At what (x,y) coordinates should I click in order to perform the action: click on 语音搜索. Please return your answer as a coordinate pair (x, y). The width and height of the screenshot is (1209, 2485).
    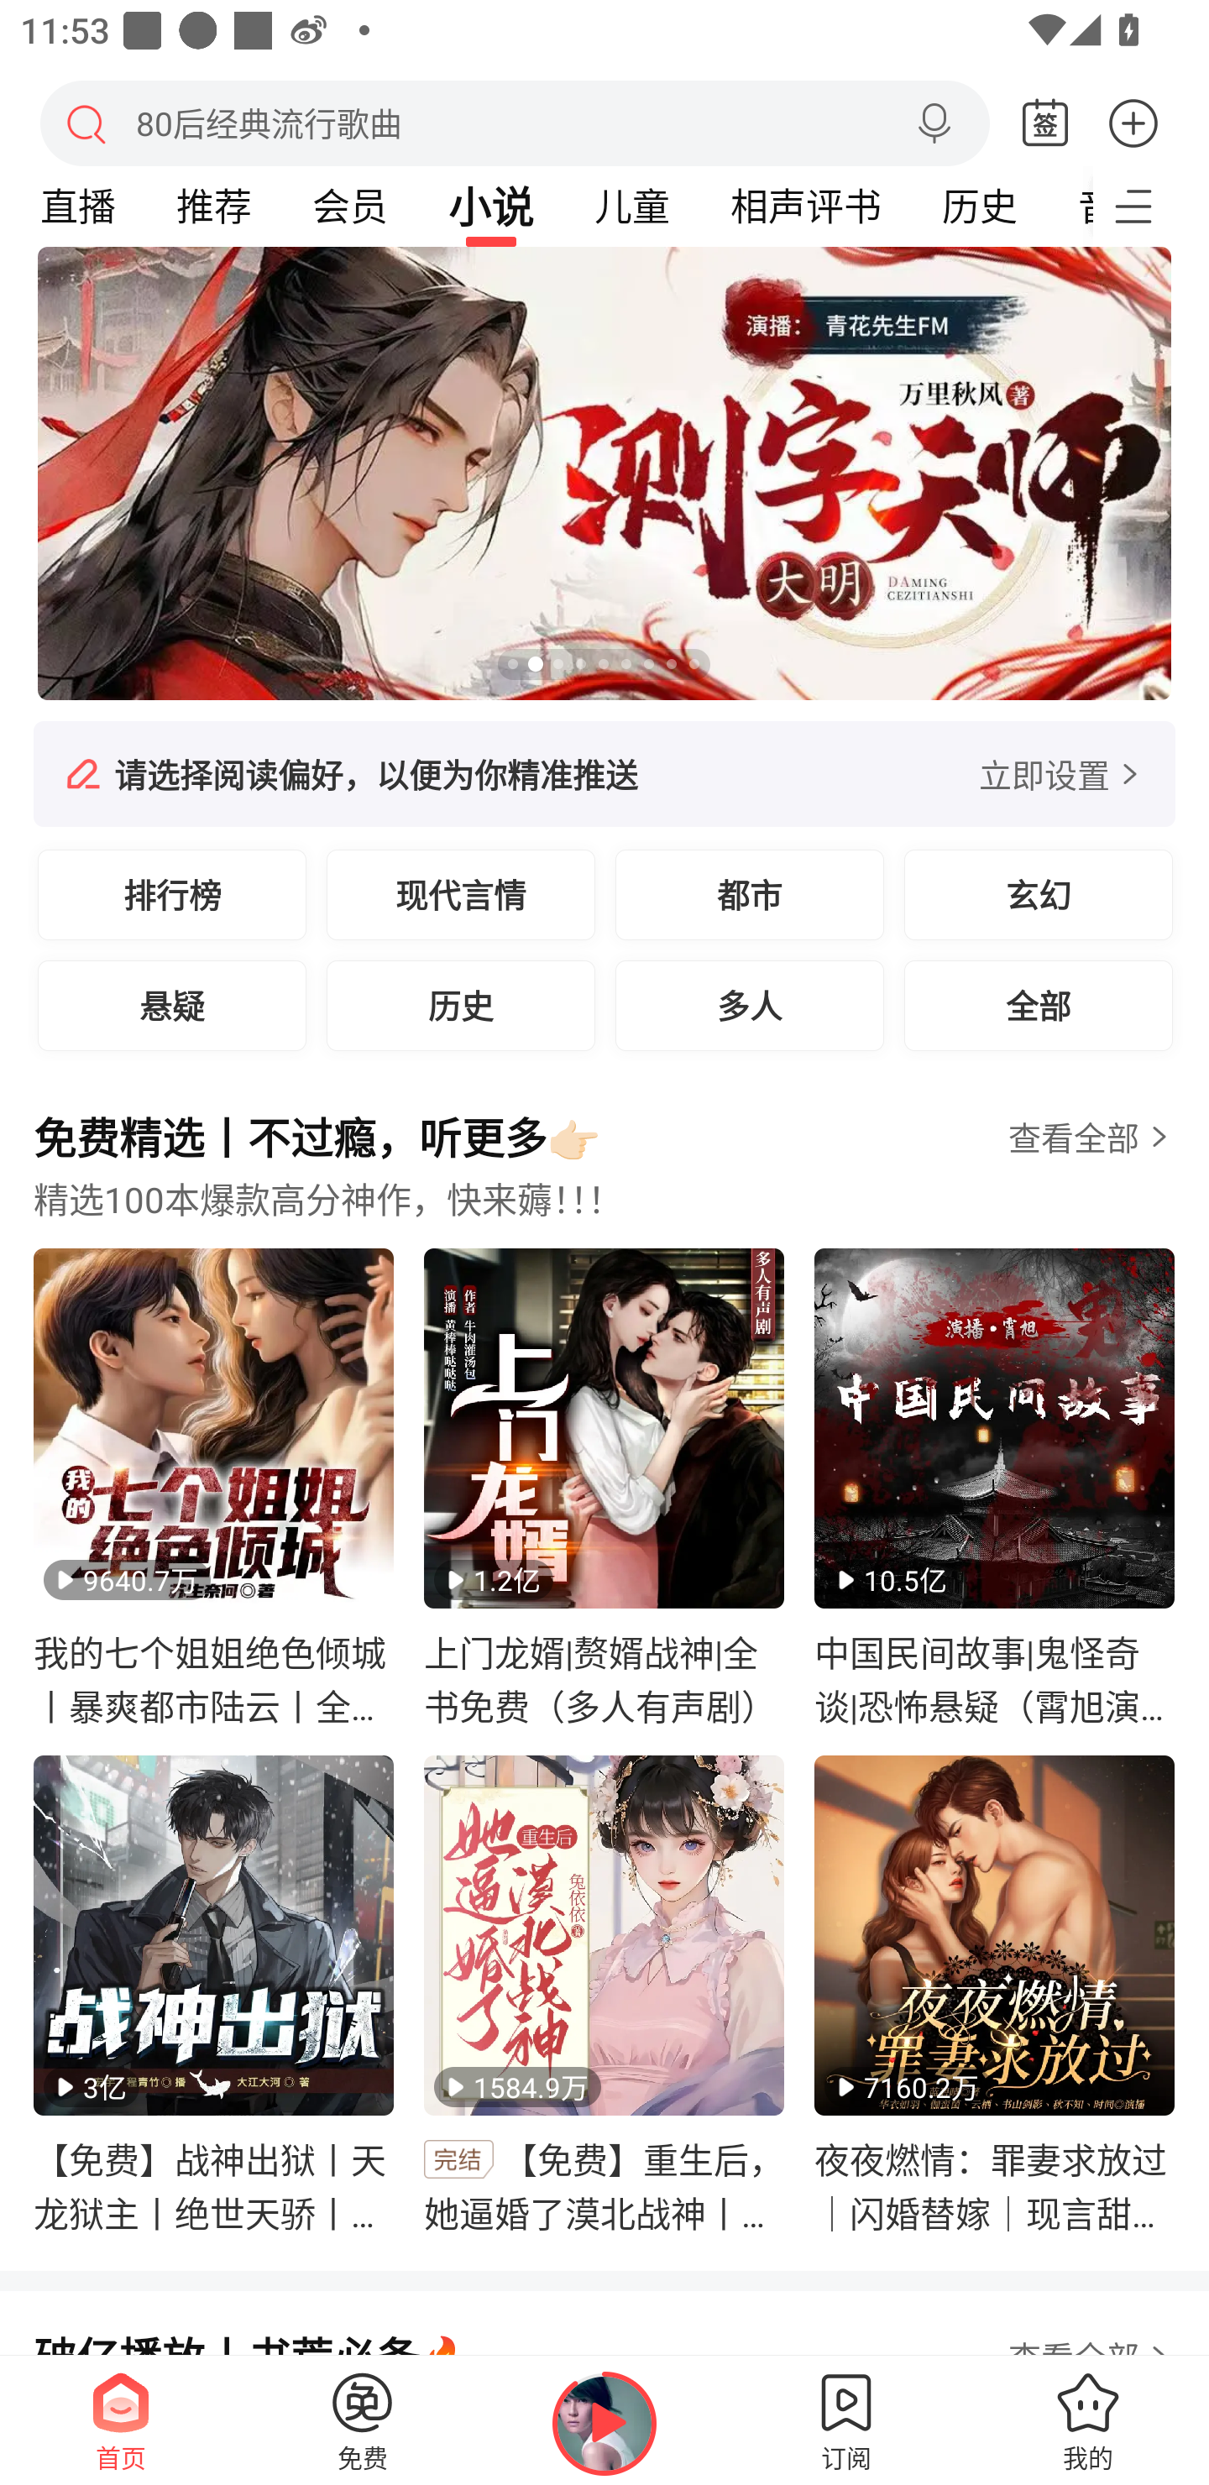
    Looking at the image, I should click on (934, 124).